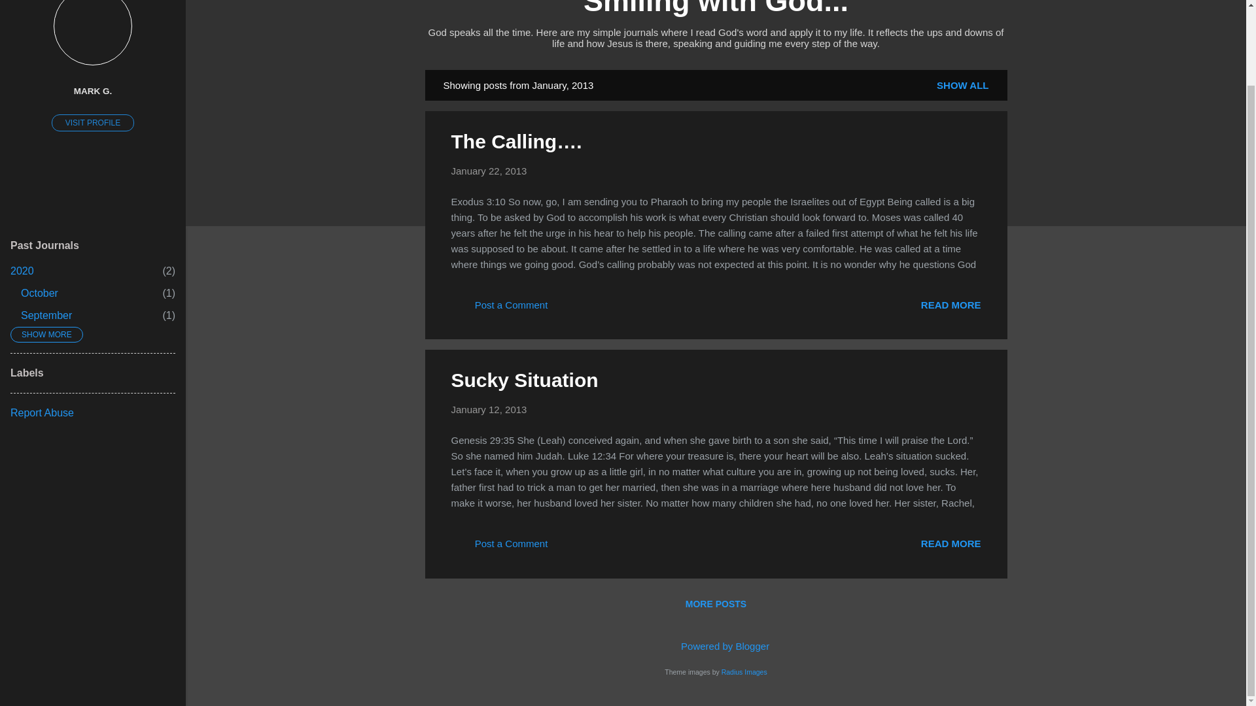 Image resolution: width=1256 pixels, height=706 pixels. I want to click on Post a Comment, so click(499, 309).